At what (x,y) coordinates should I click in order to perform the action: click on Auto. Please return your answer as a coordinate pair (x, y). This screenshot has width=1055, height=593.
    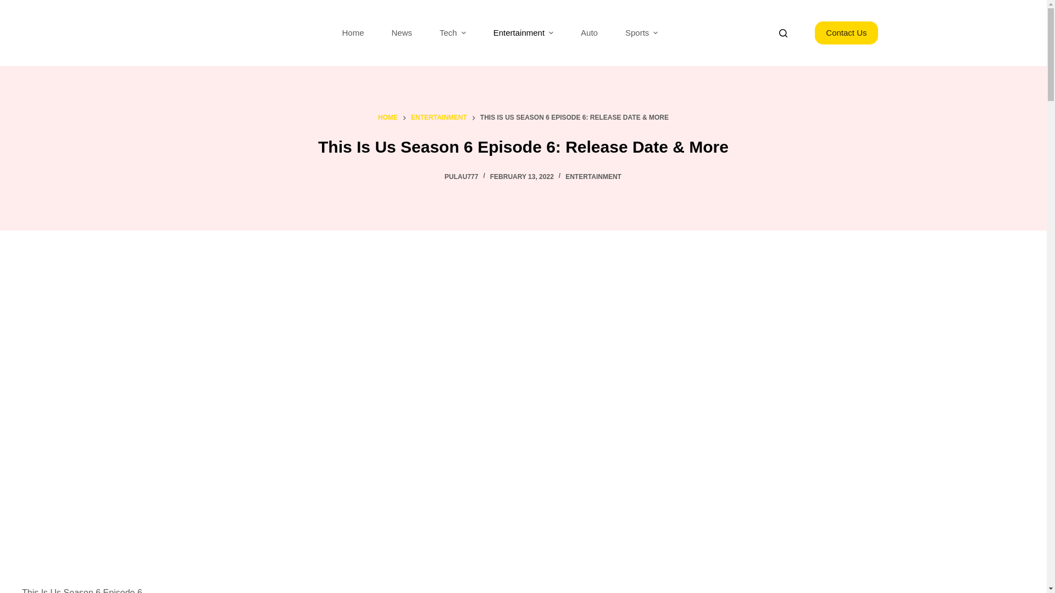
    Looking at the image, I should click on (589, 33).